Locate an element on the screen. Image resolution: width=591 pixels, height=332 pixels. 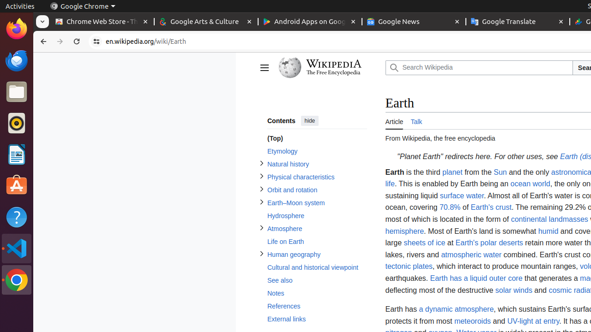
Ubuntu Software is located at coordinates (17, 185).